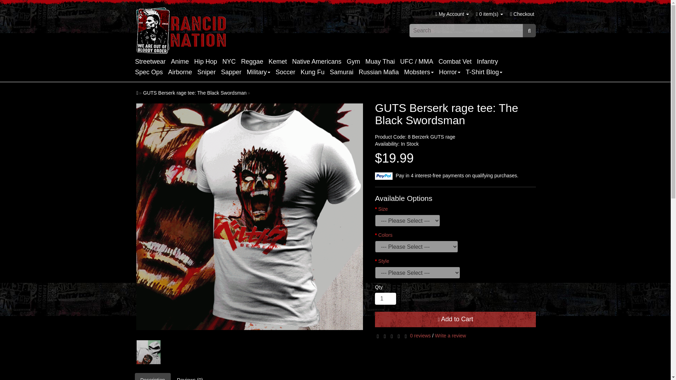 Image resolution: width=676 pixels, height=380 pixels. I want to click on Russian Mafia, so click(382, 72).